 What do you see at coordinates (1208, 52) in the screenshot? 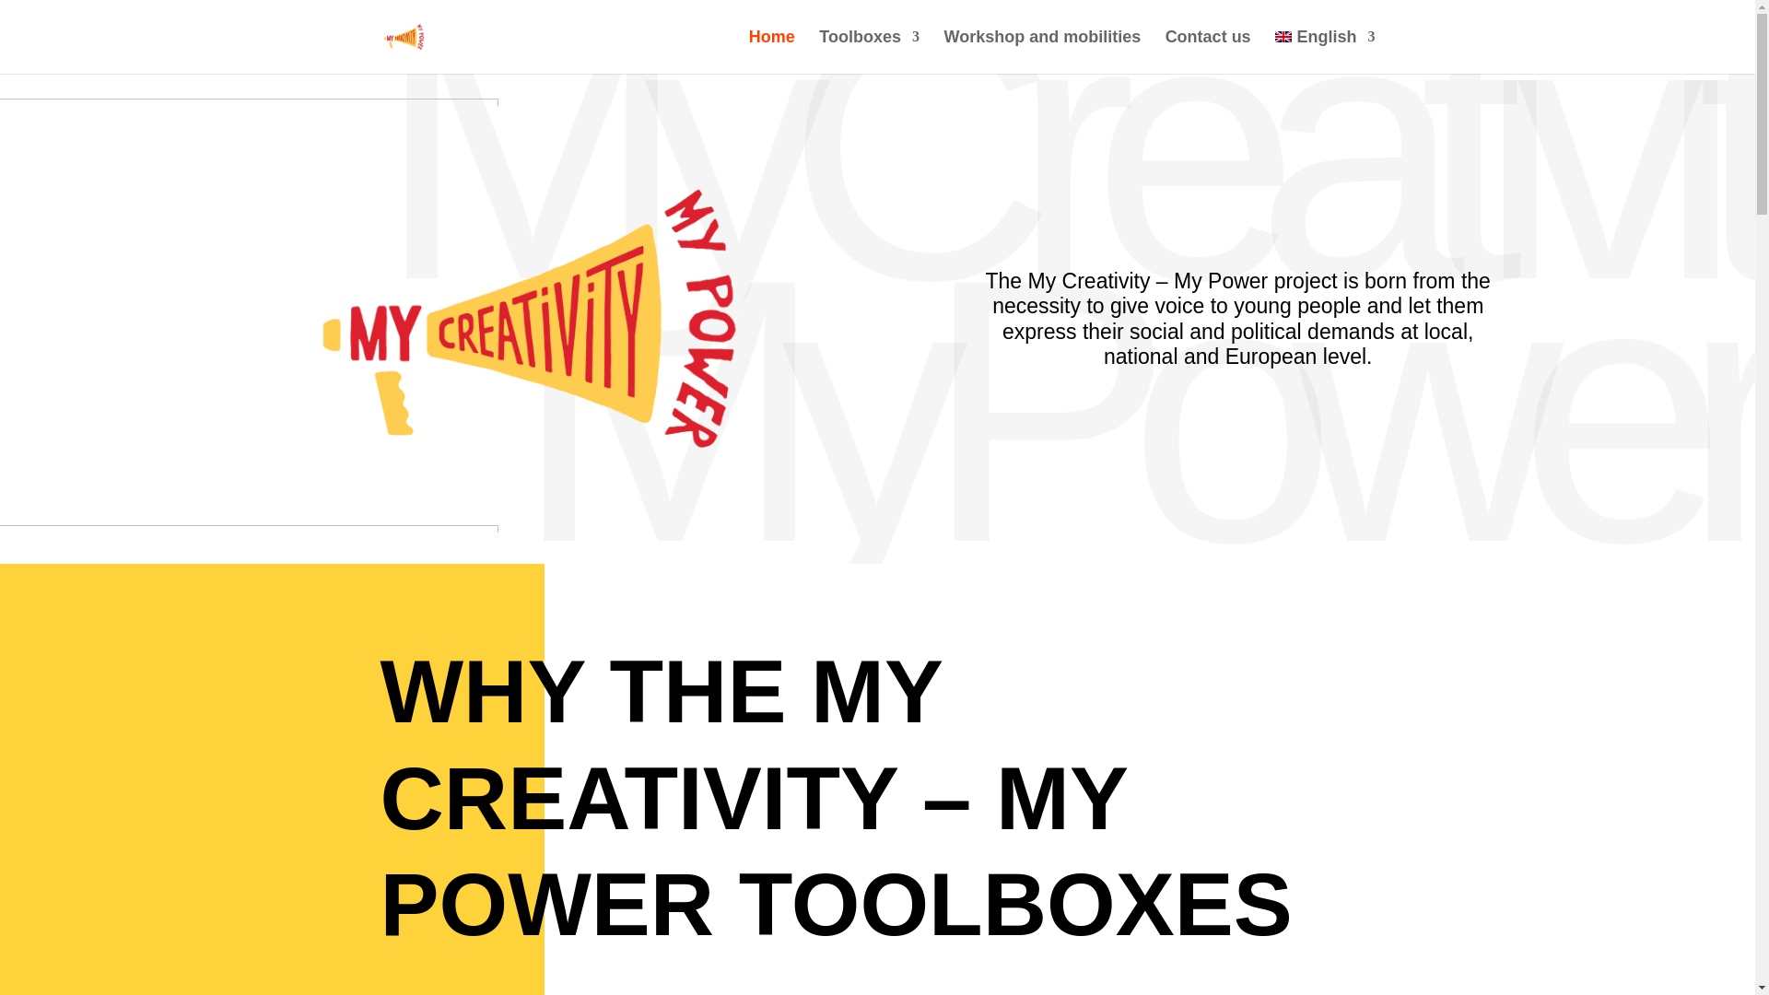
I see `Contact us` at bounding box center [1208, 52].